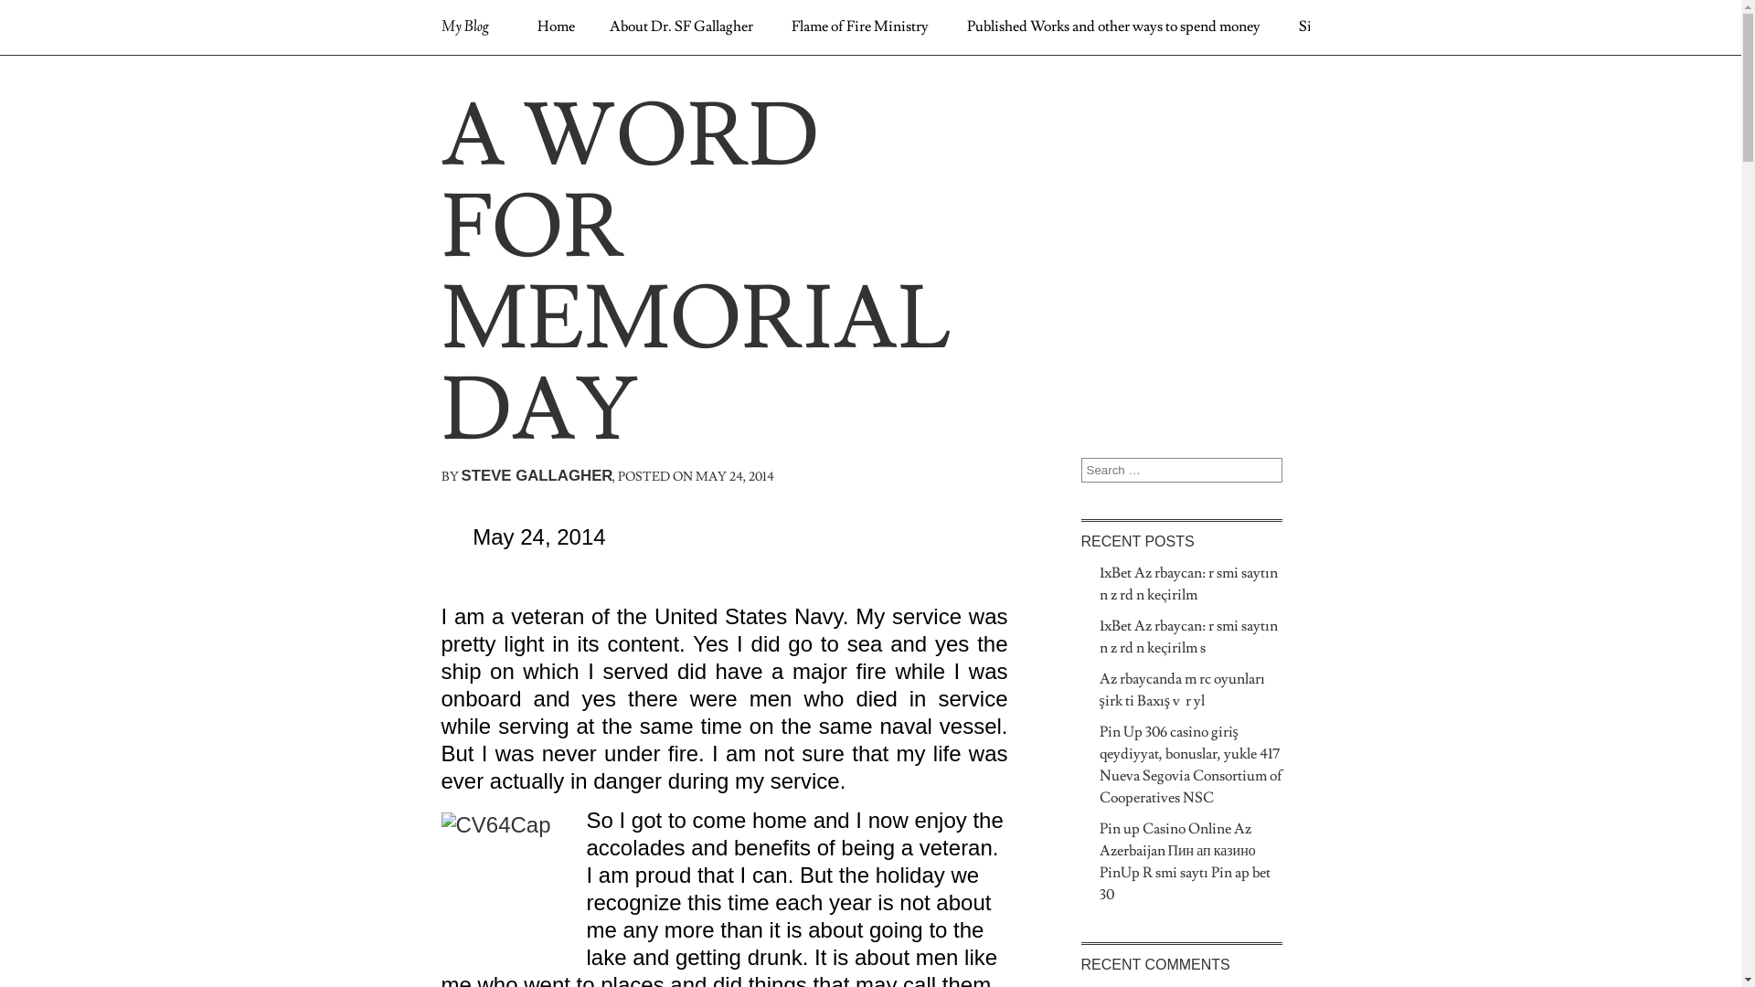 This screenshot has width=1755, height=987. Describe the element at coordinates (1113, 27) in the screenshot. I see `Published Works and other ways to spend money` at that location.